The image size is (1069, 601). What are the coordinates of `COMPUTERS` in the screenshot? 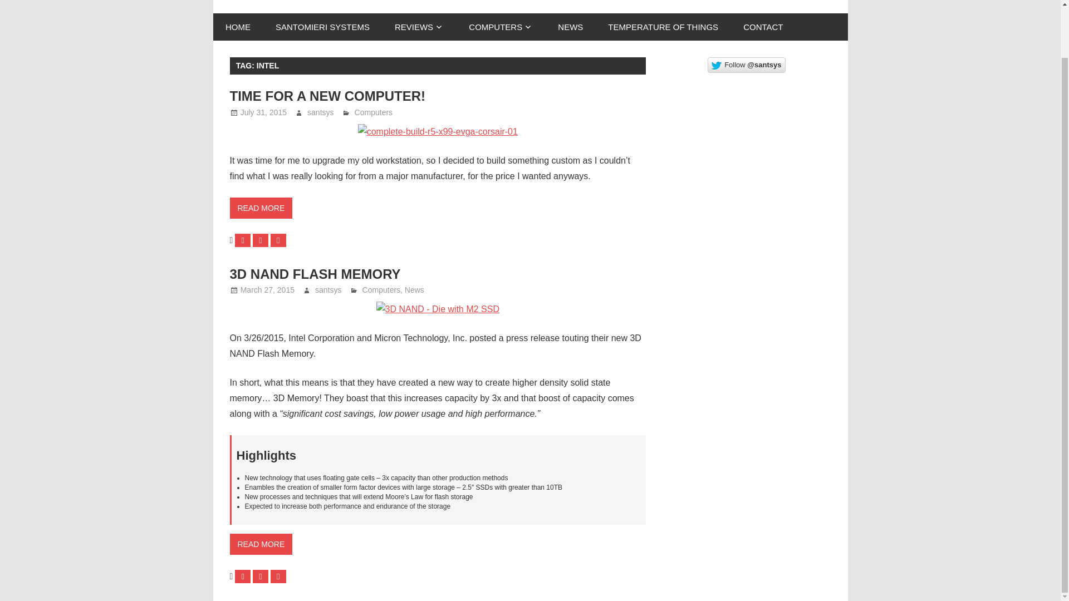 It's located at (501, 27).